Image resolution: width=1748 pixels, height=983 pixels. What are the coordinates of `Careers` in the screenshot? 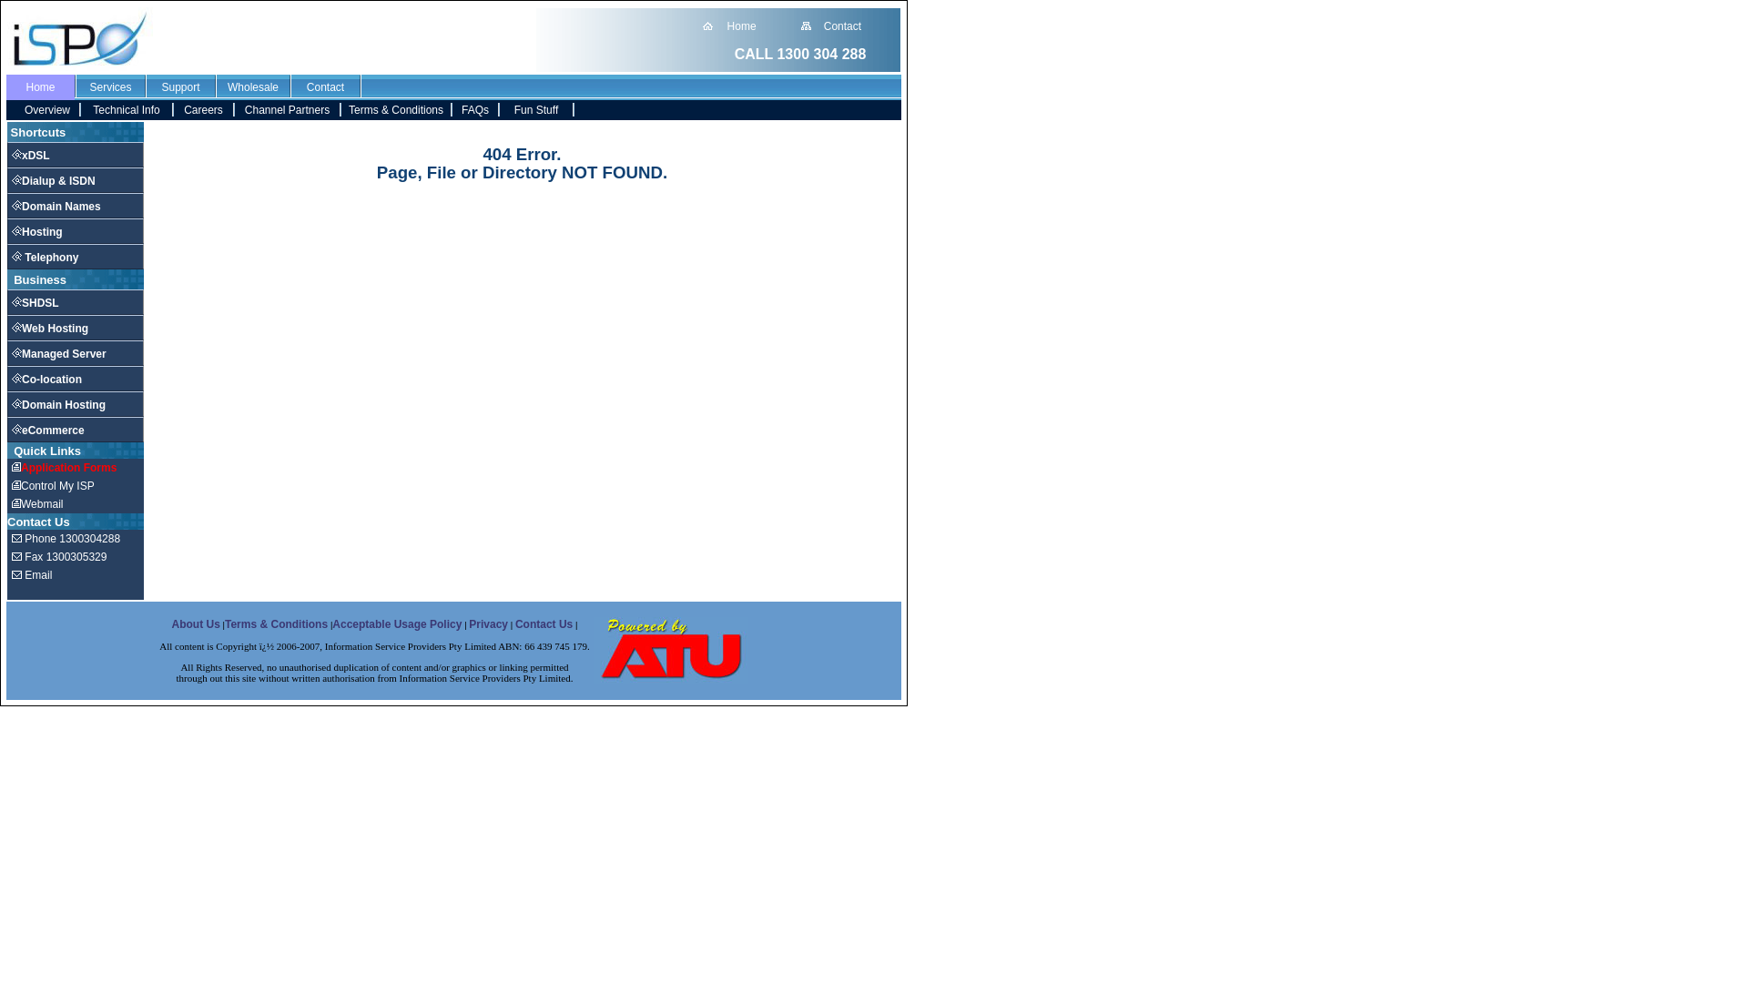 It's located at (203, 110).